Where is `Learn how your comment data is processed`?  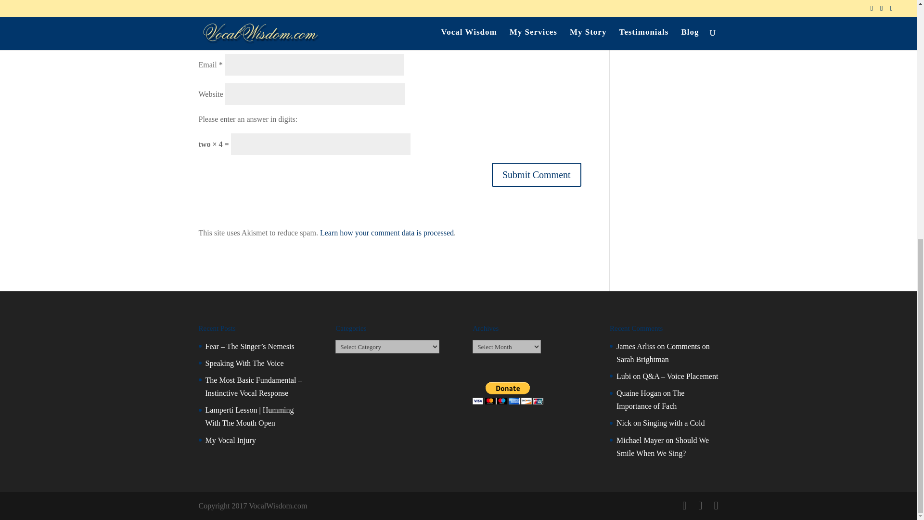 Learn how your comment data is processed is located at coordinates (386, 233).